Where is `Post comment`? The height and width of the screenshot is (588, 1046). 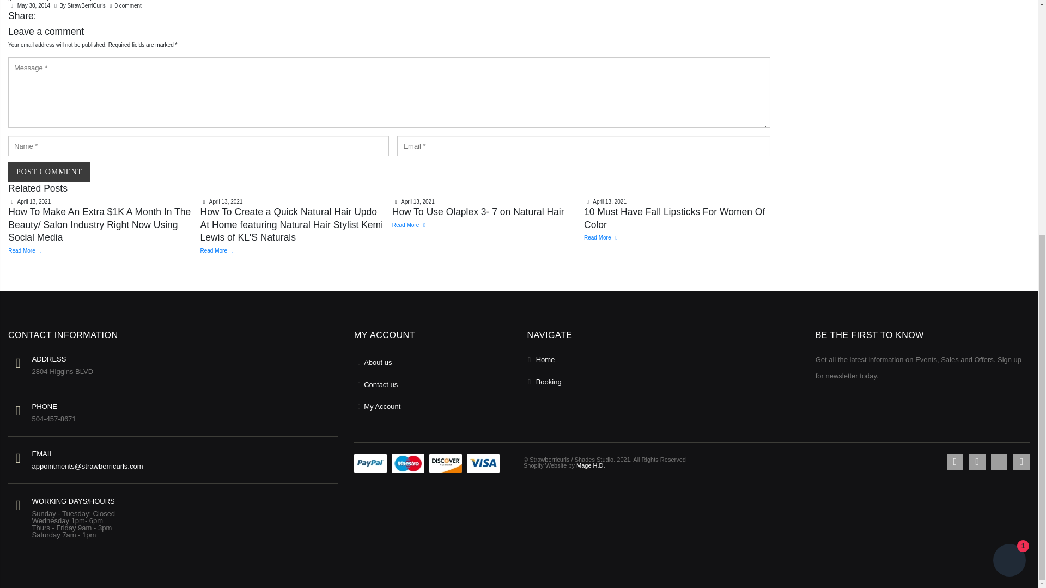 Post comment is located at coordinates (49, 172).